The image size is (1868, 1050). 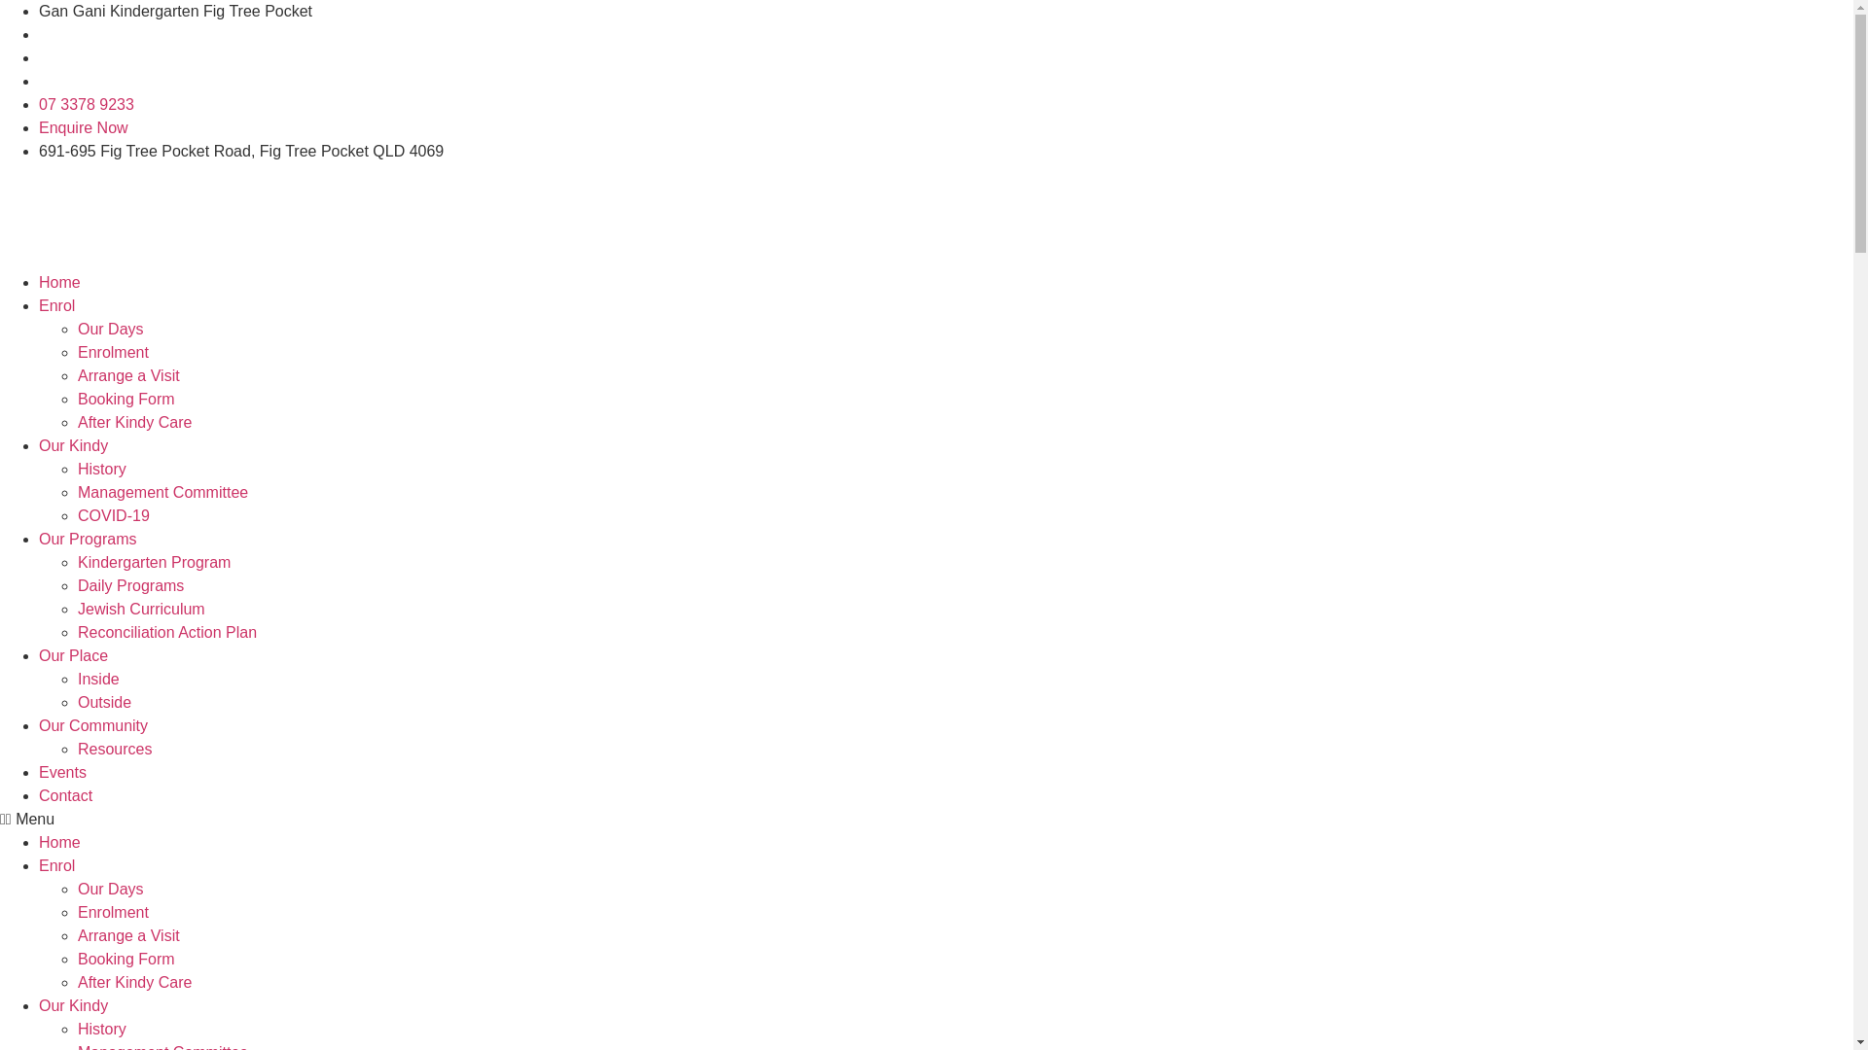 What do you see at coordinates (130, 585) in the screenshot?
I see `Daily Programs` at bounding box center [130, 585].